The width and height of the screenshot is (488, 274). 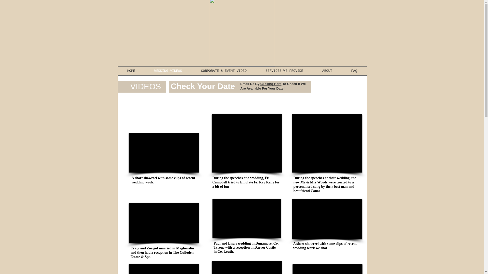 What do you see at coordinates (131, 71) in the screenshot?
I see `HOME` at bounding box center [131, 71].